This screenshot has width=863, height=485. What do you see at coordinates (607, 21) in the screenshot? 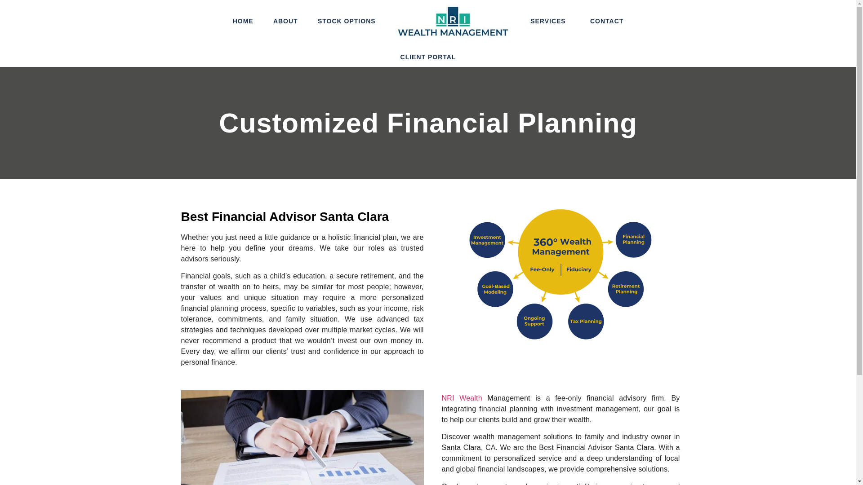
I see `CONTACT` at bounding box center [607, 21].